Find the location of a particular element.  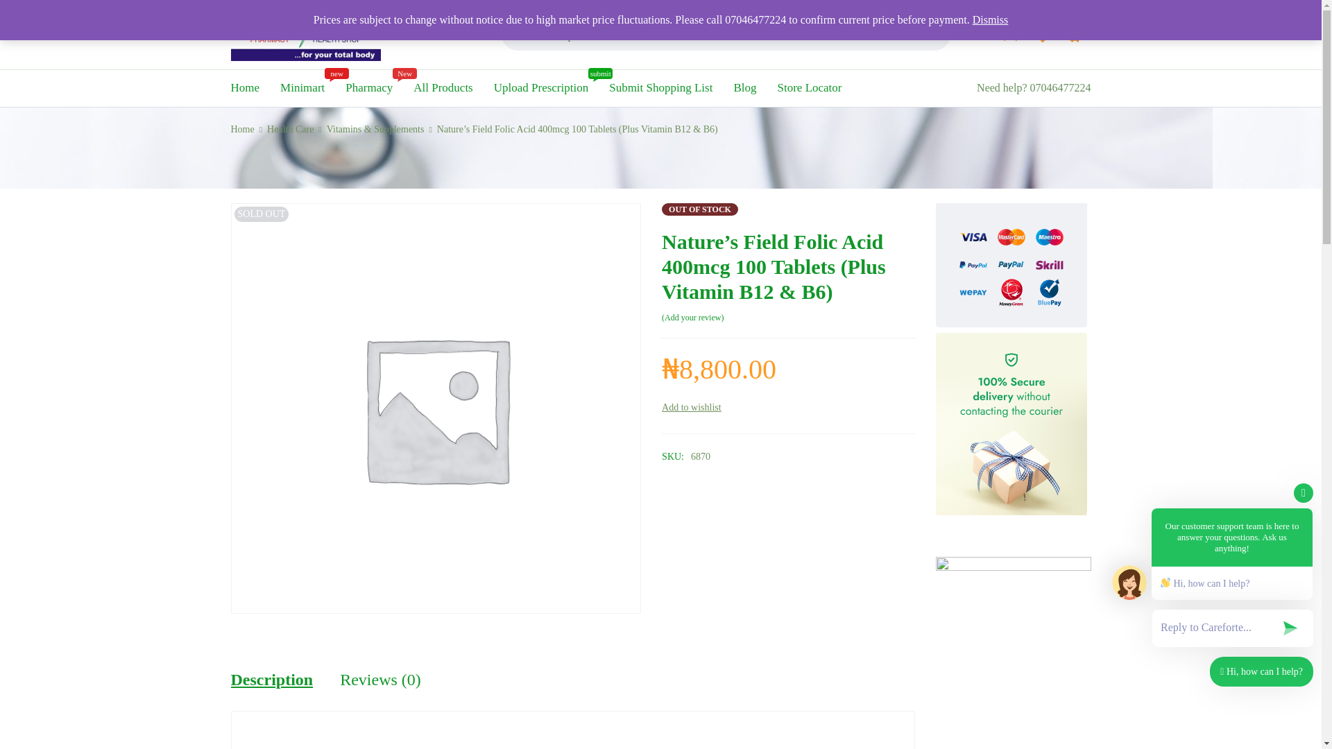

Submit Shopping List is located at coordinates (242, 129).